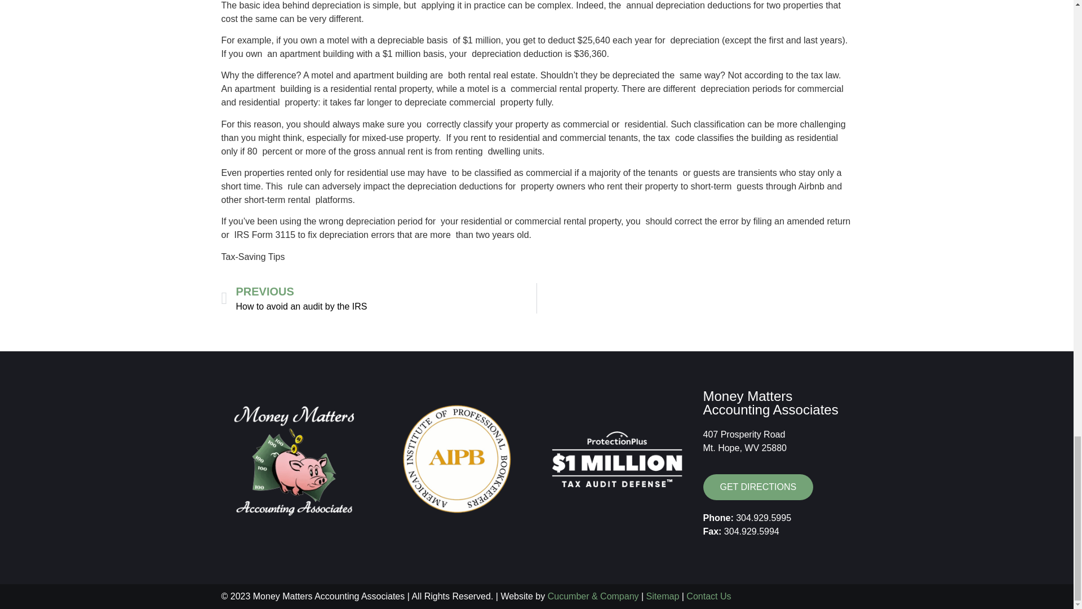 The image size is (1082, 609). What do you see at coordinates (759, 487) in the screenshot?
I see `GET DIRECTIONS` at bounding box center [759, 487].